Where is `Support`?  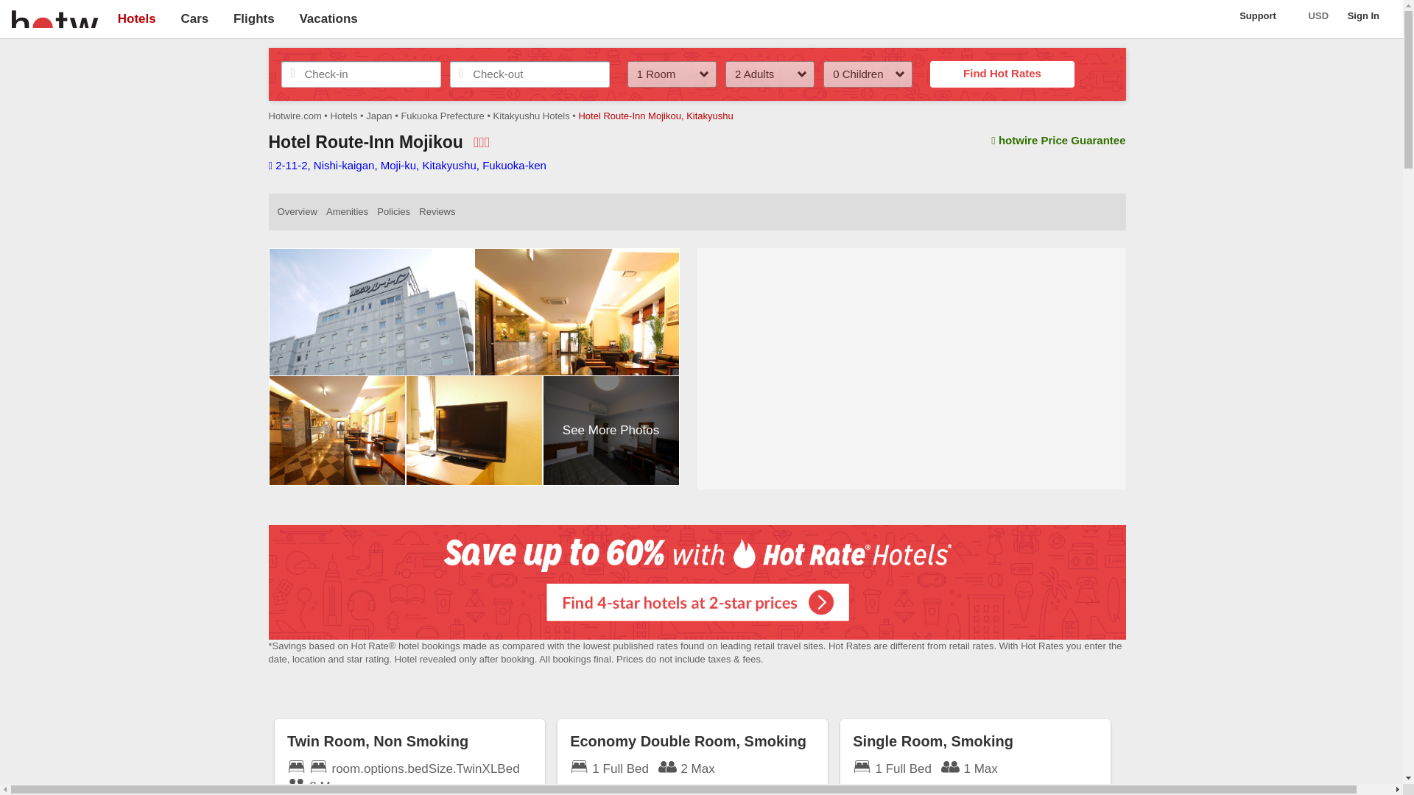
Support is located at coordinates (1264, 16).